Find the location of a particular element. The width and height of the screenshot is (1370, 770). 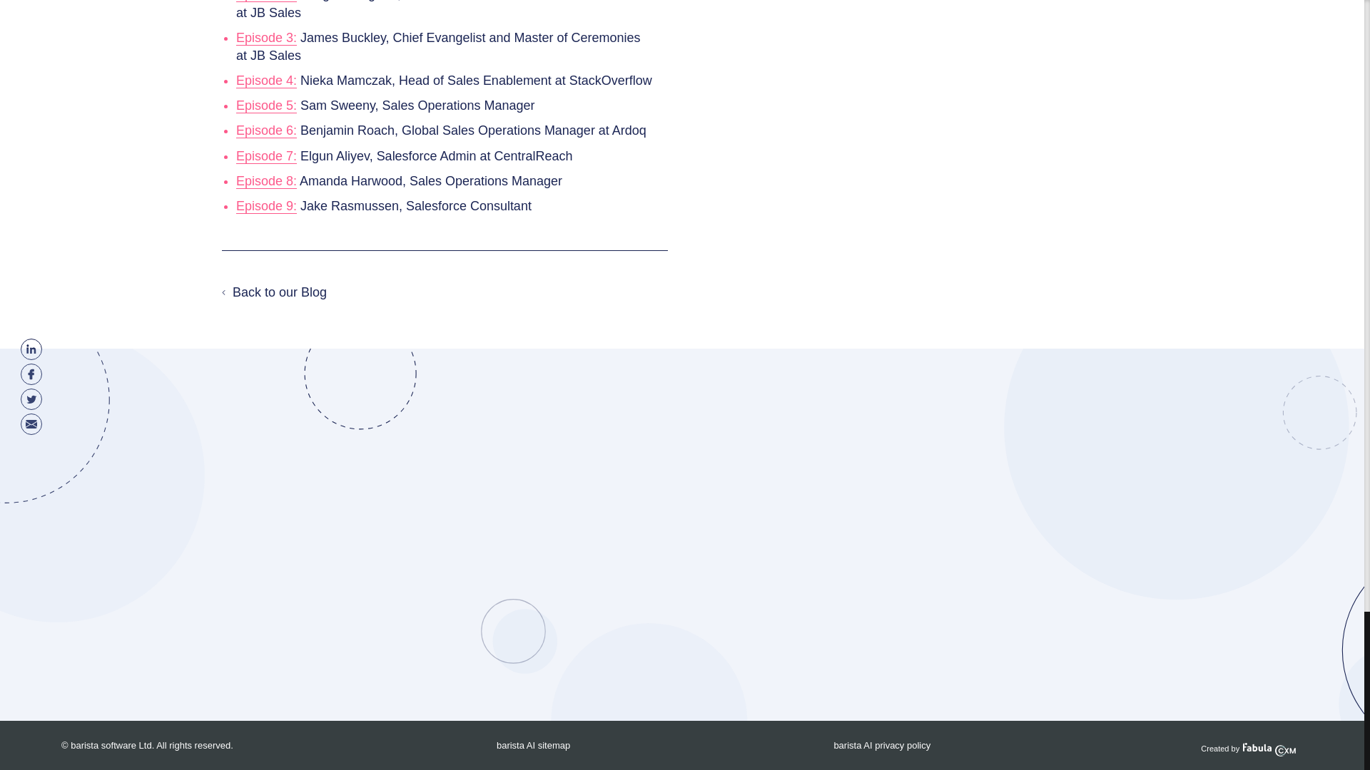

Back to our Blog is located at coordinates (274, 292).